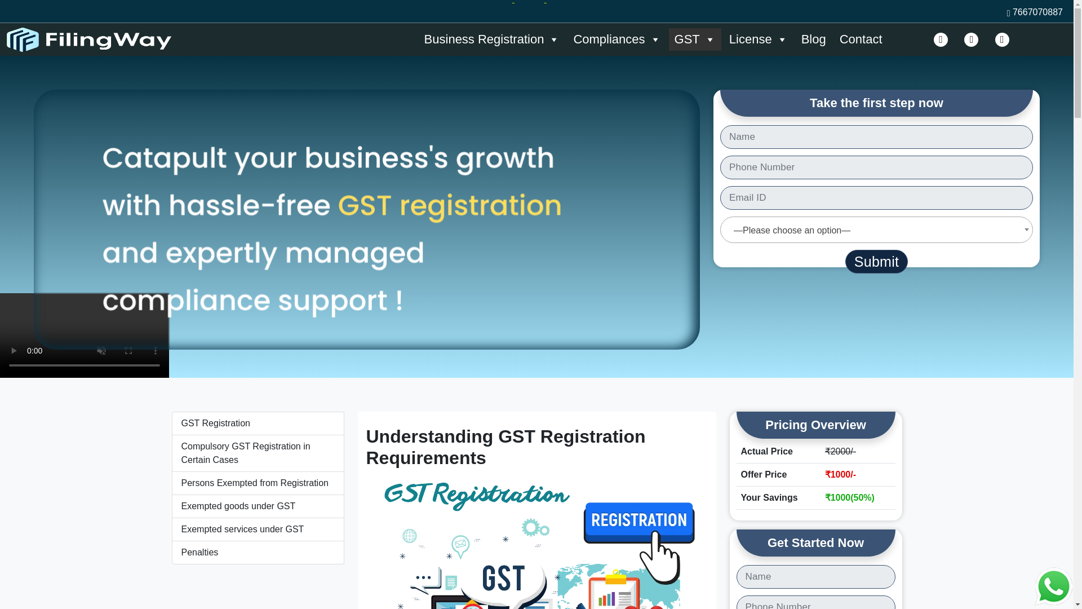 This screenshot has width=1082, height=609. I want to click on GST, so click(695, 39).